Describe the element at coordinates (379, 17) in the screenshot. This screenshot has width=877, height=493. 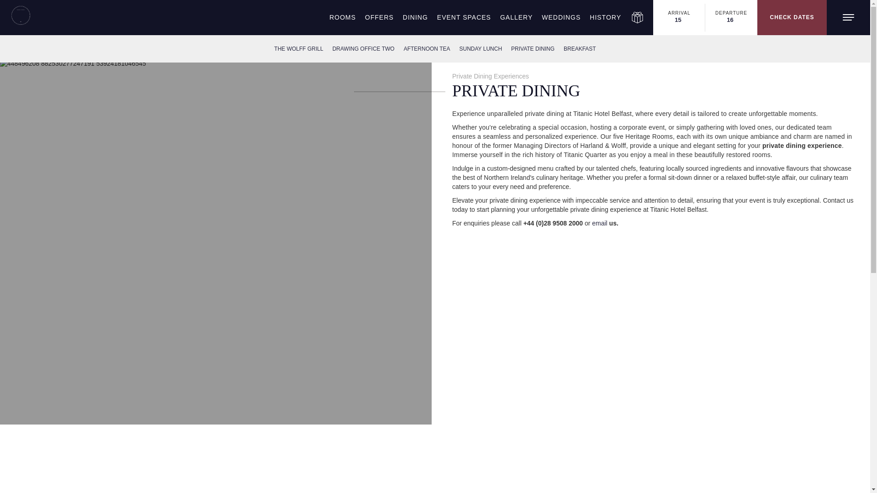
I see `OFFERS` at that location.